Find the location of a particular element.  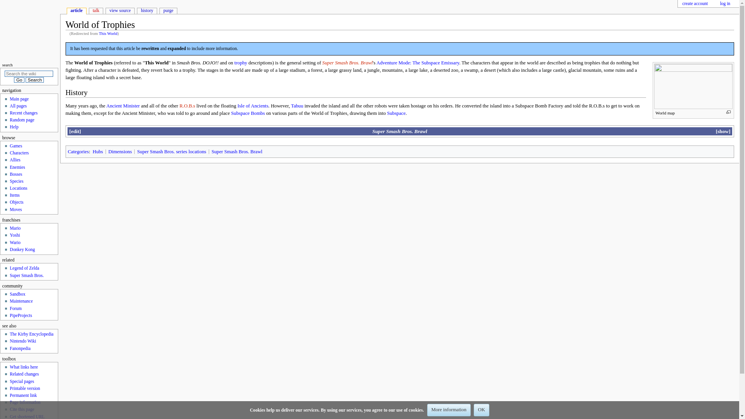

trophy is located at coordinates (241, 63).